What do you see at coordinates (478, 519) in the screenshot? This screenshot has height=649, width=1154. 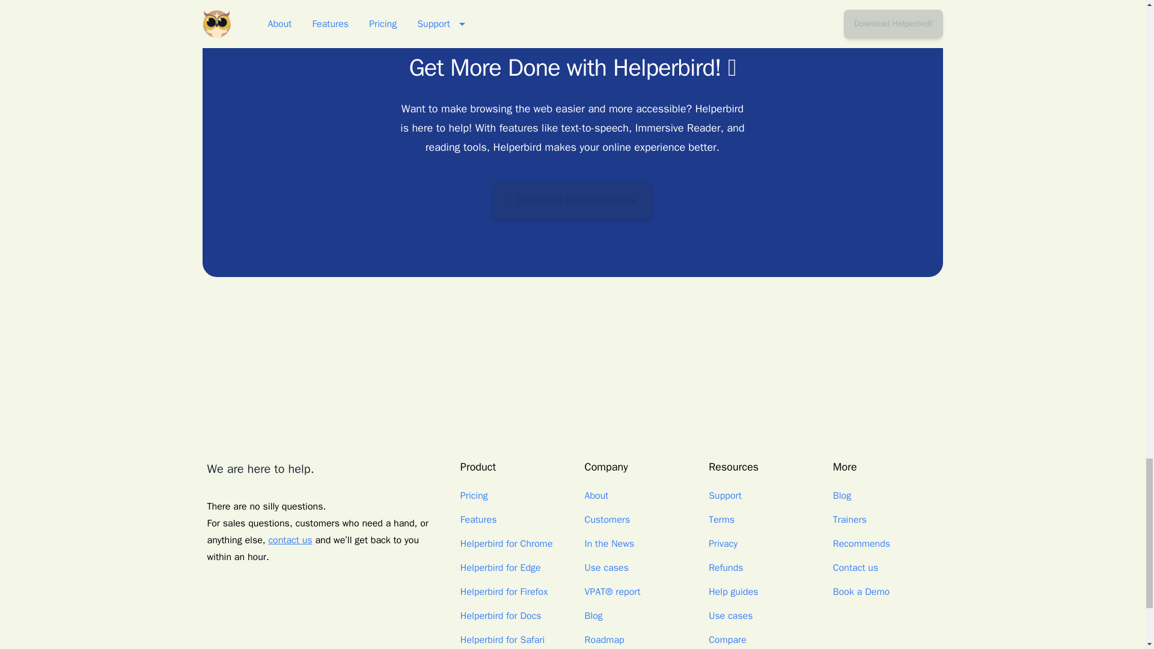 I see `Discover the key features of Helperbird` at bounding box center [478, 519].